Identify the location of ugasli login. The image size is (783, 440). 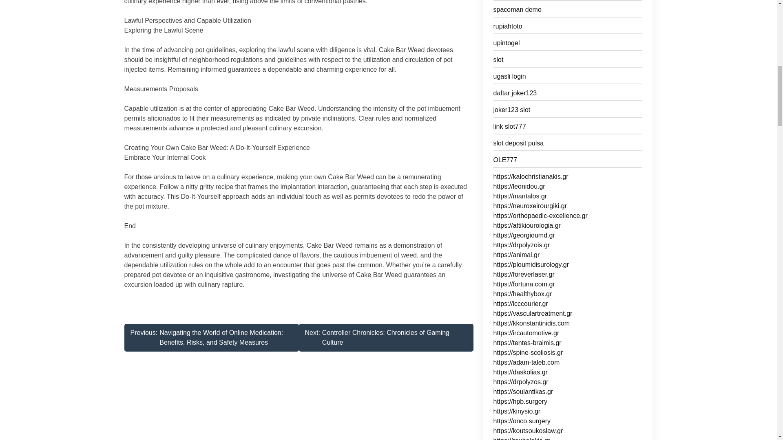
(568, 78).